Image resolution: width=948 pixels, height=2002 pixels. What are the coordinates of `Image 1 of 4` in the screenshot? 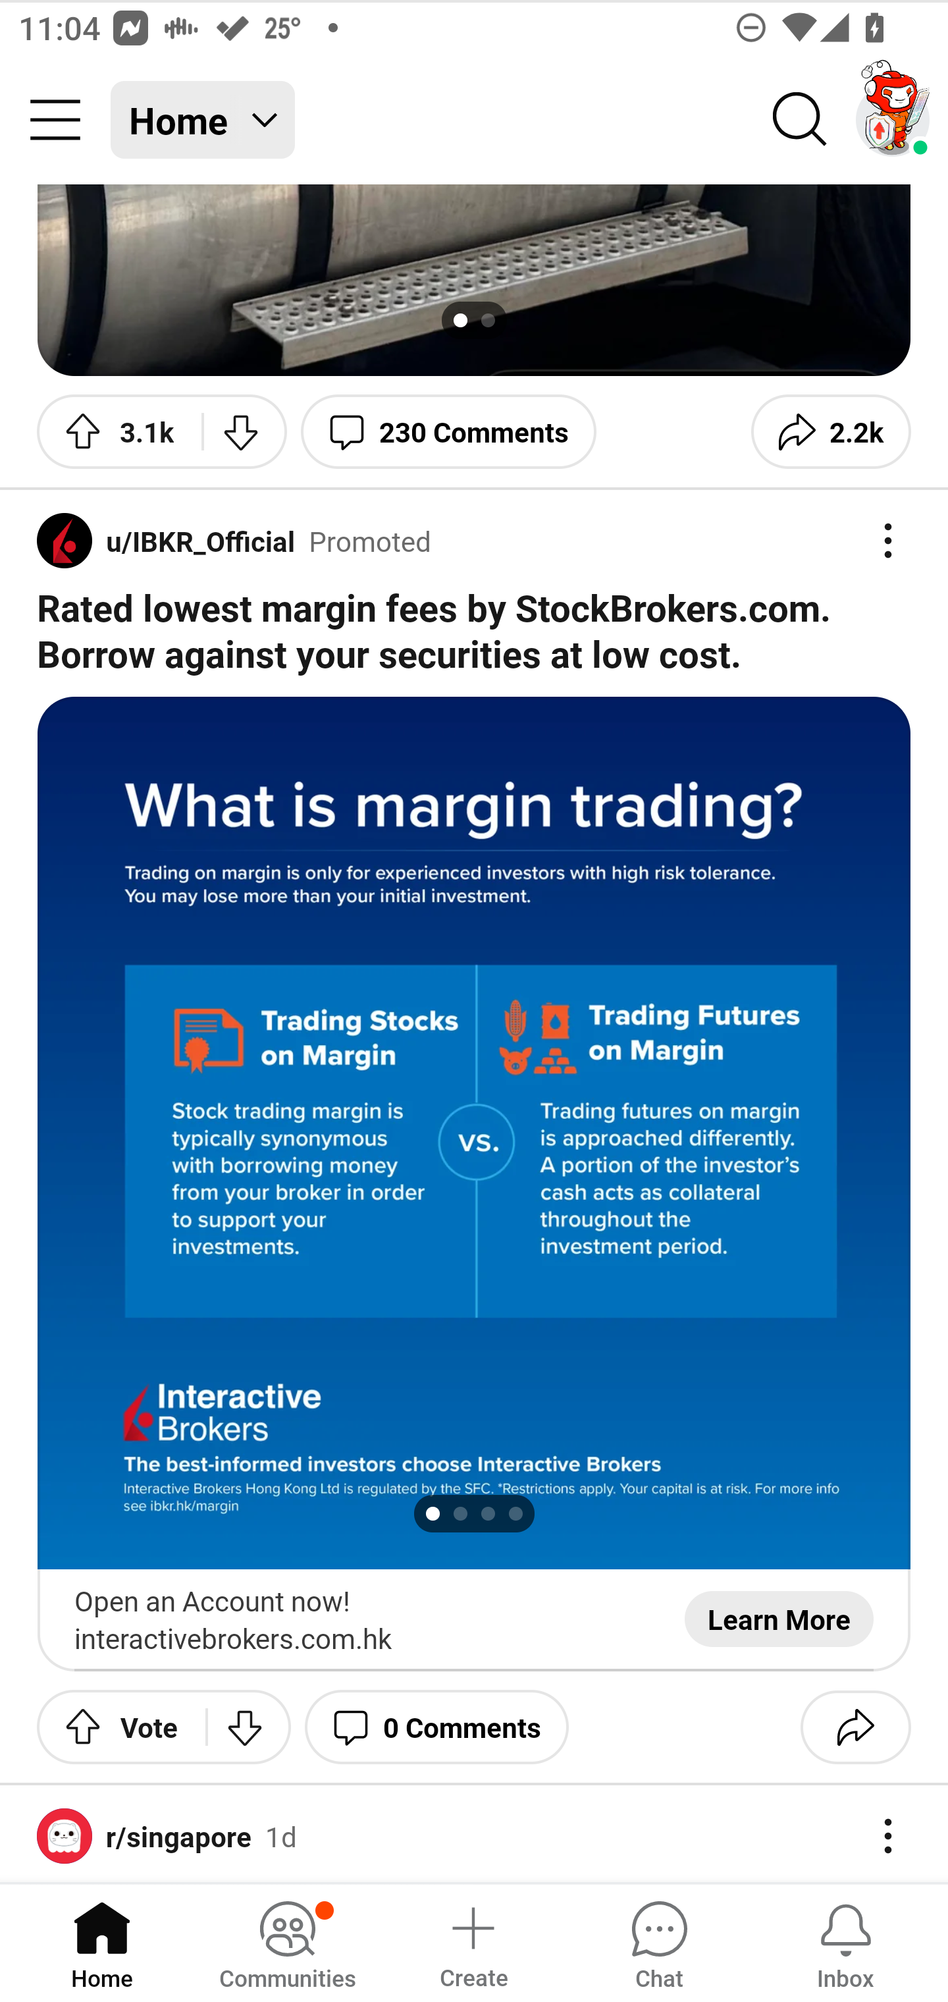 It's located at (474, 1133).